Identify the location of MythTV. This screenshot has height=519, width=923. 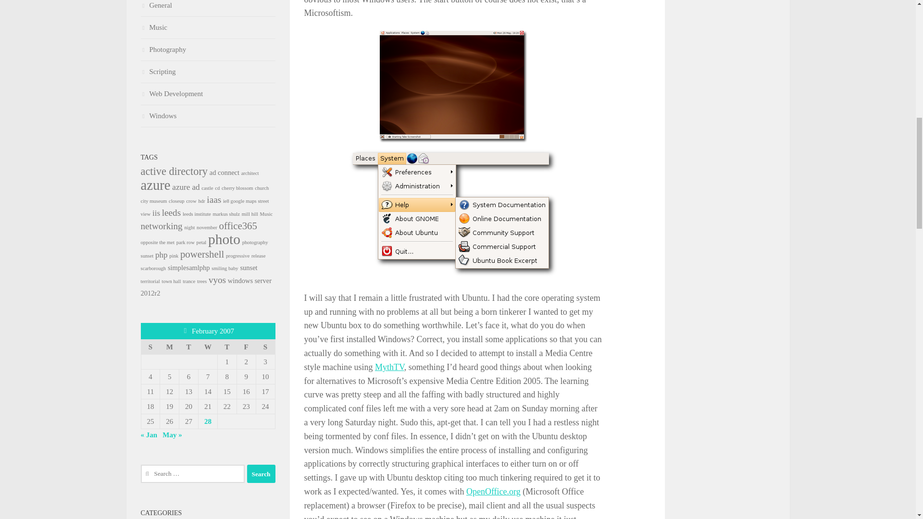
(389, 367).